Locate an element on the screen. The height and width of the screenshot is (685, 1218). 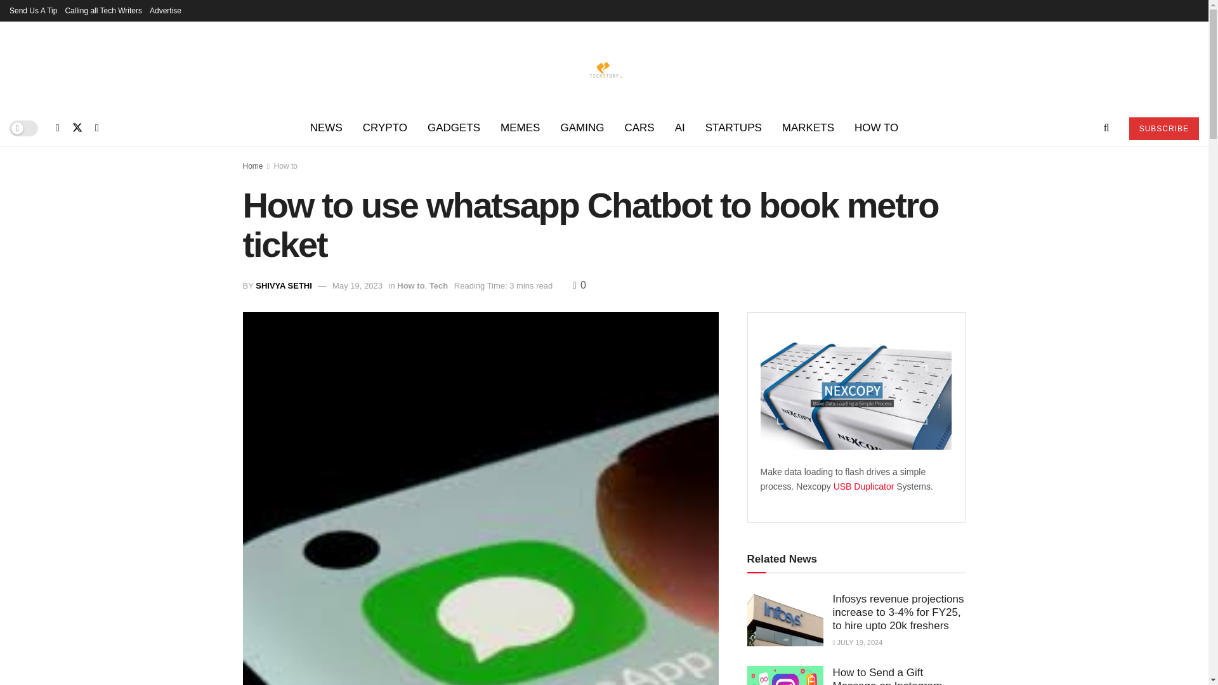
USB duplicator is located at coordinates (865, 486).